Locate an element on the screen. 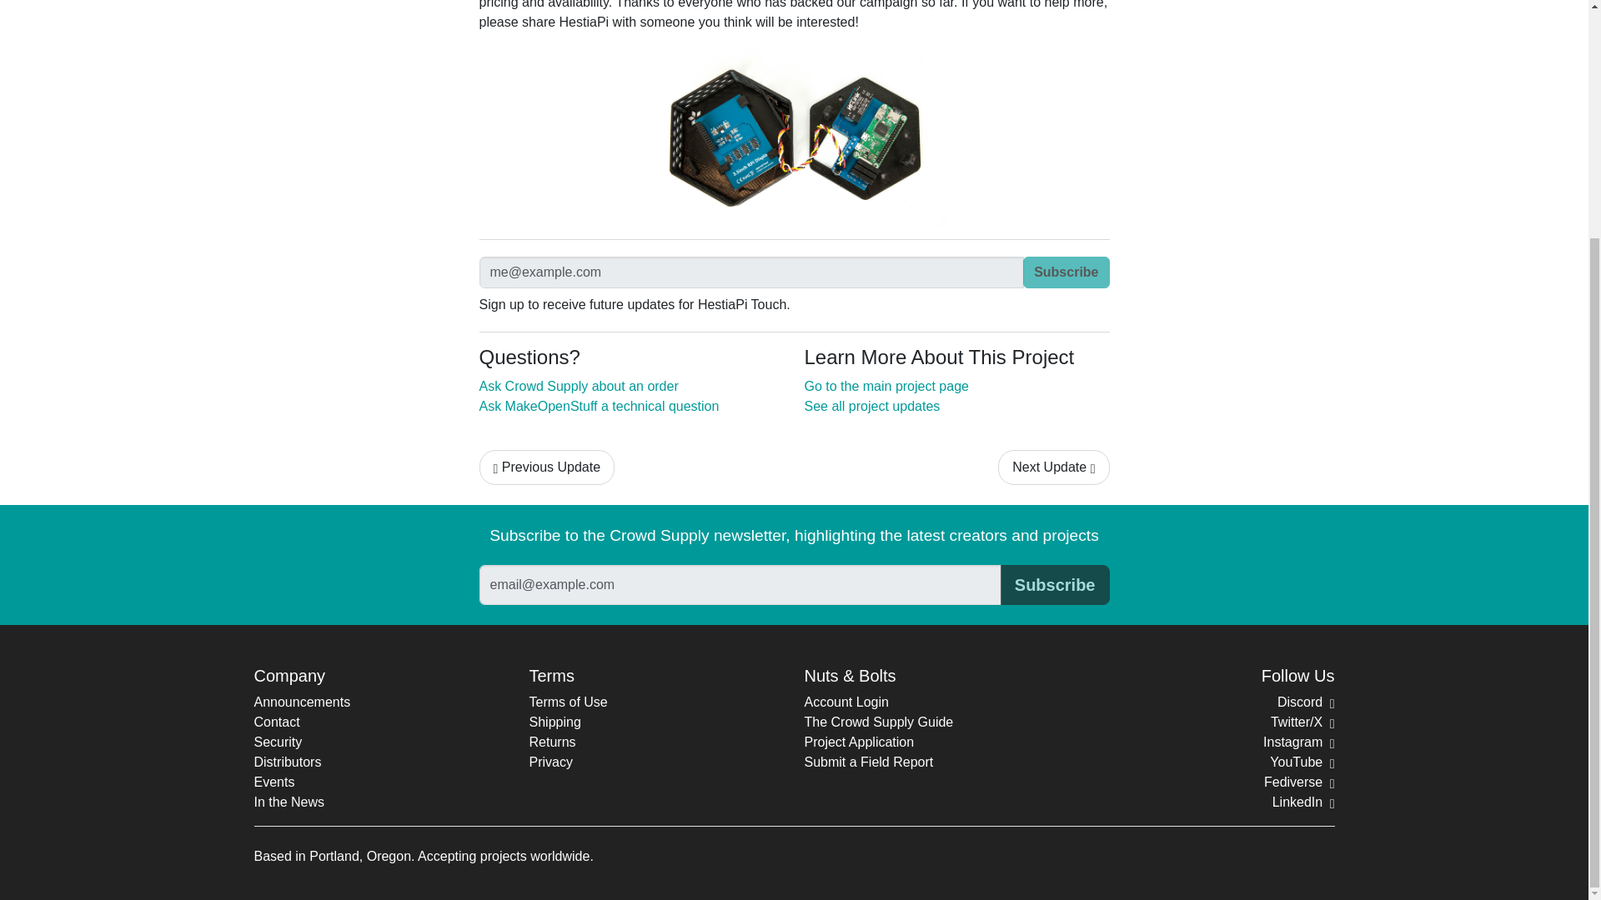  Go to the main project page is located at coordinates (886, 385).